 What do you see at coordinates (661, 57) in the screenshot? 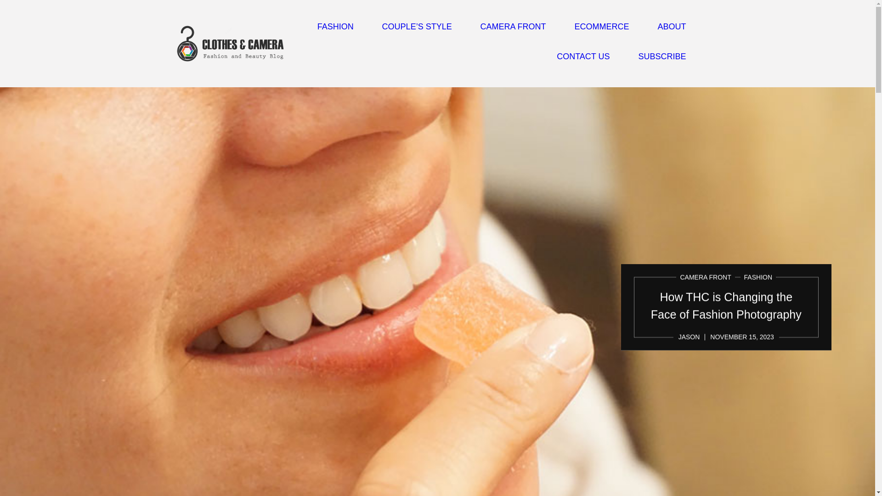
I see `SUBSCRIBE` at bounding box center [661, 57].